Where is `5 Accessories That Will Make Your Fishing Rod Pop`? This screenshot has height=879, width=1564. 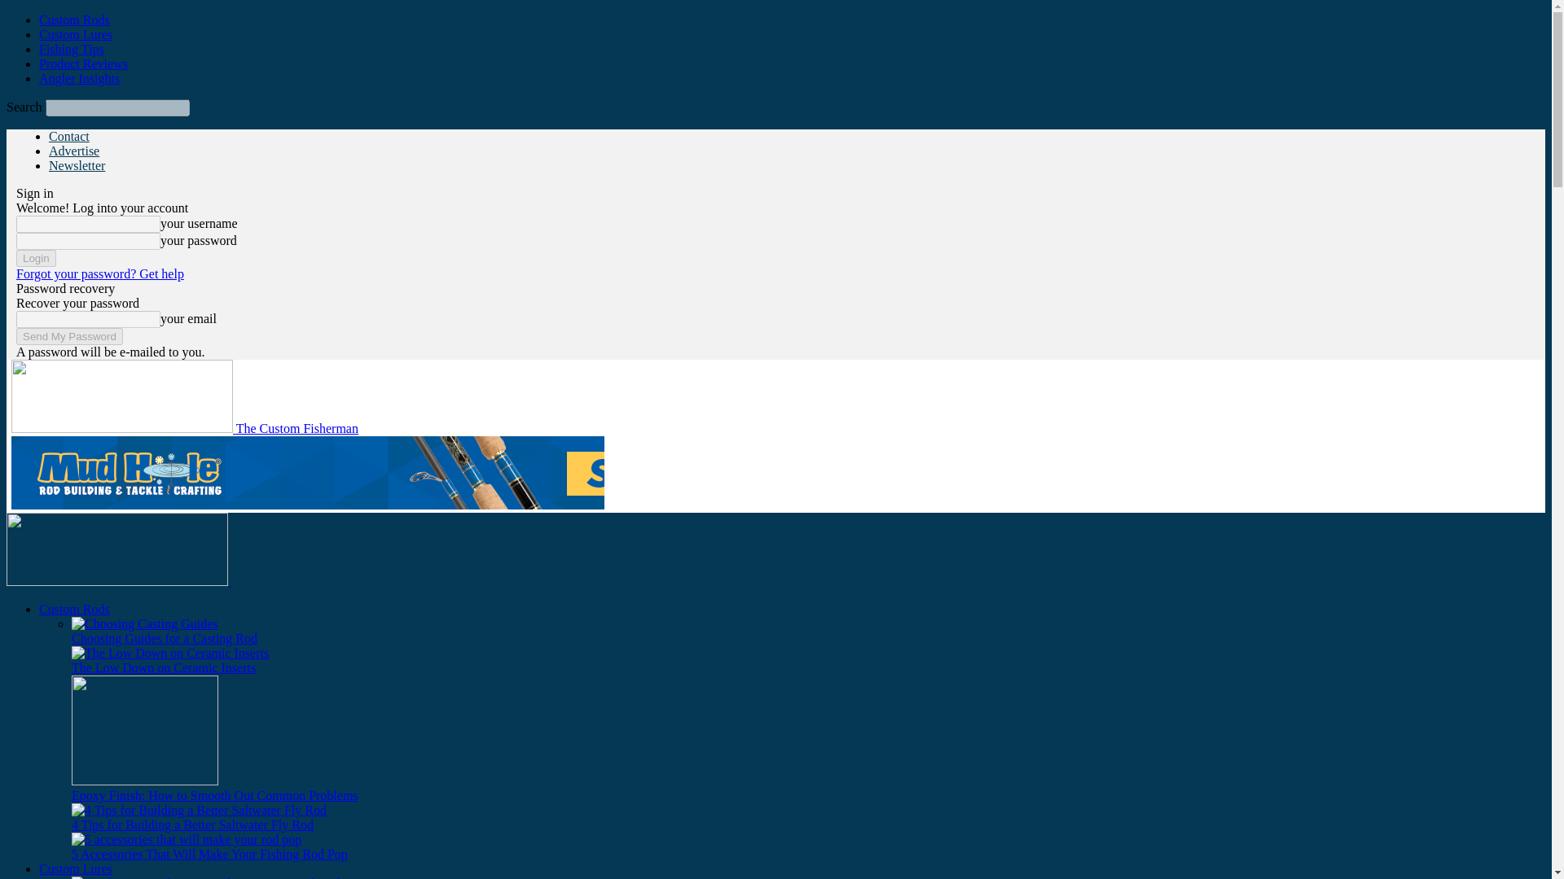 5 Accessories That Will Make Your Fishing Rod Pop is located at coordinates (209, 855).